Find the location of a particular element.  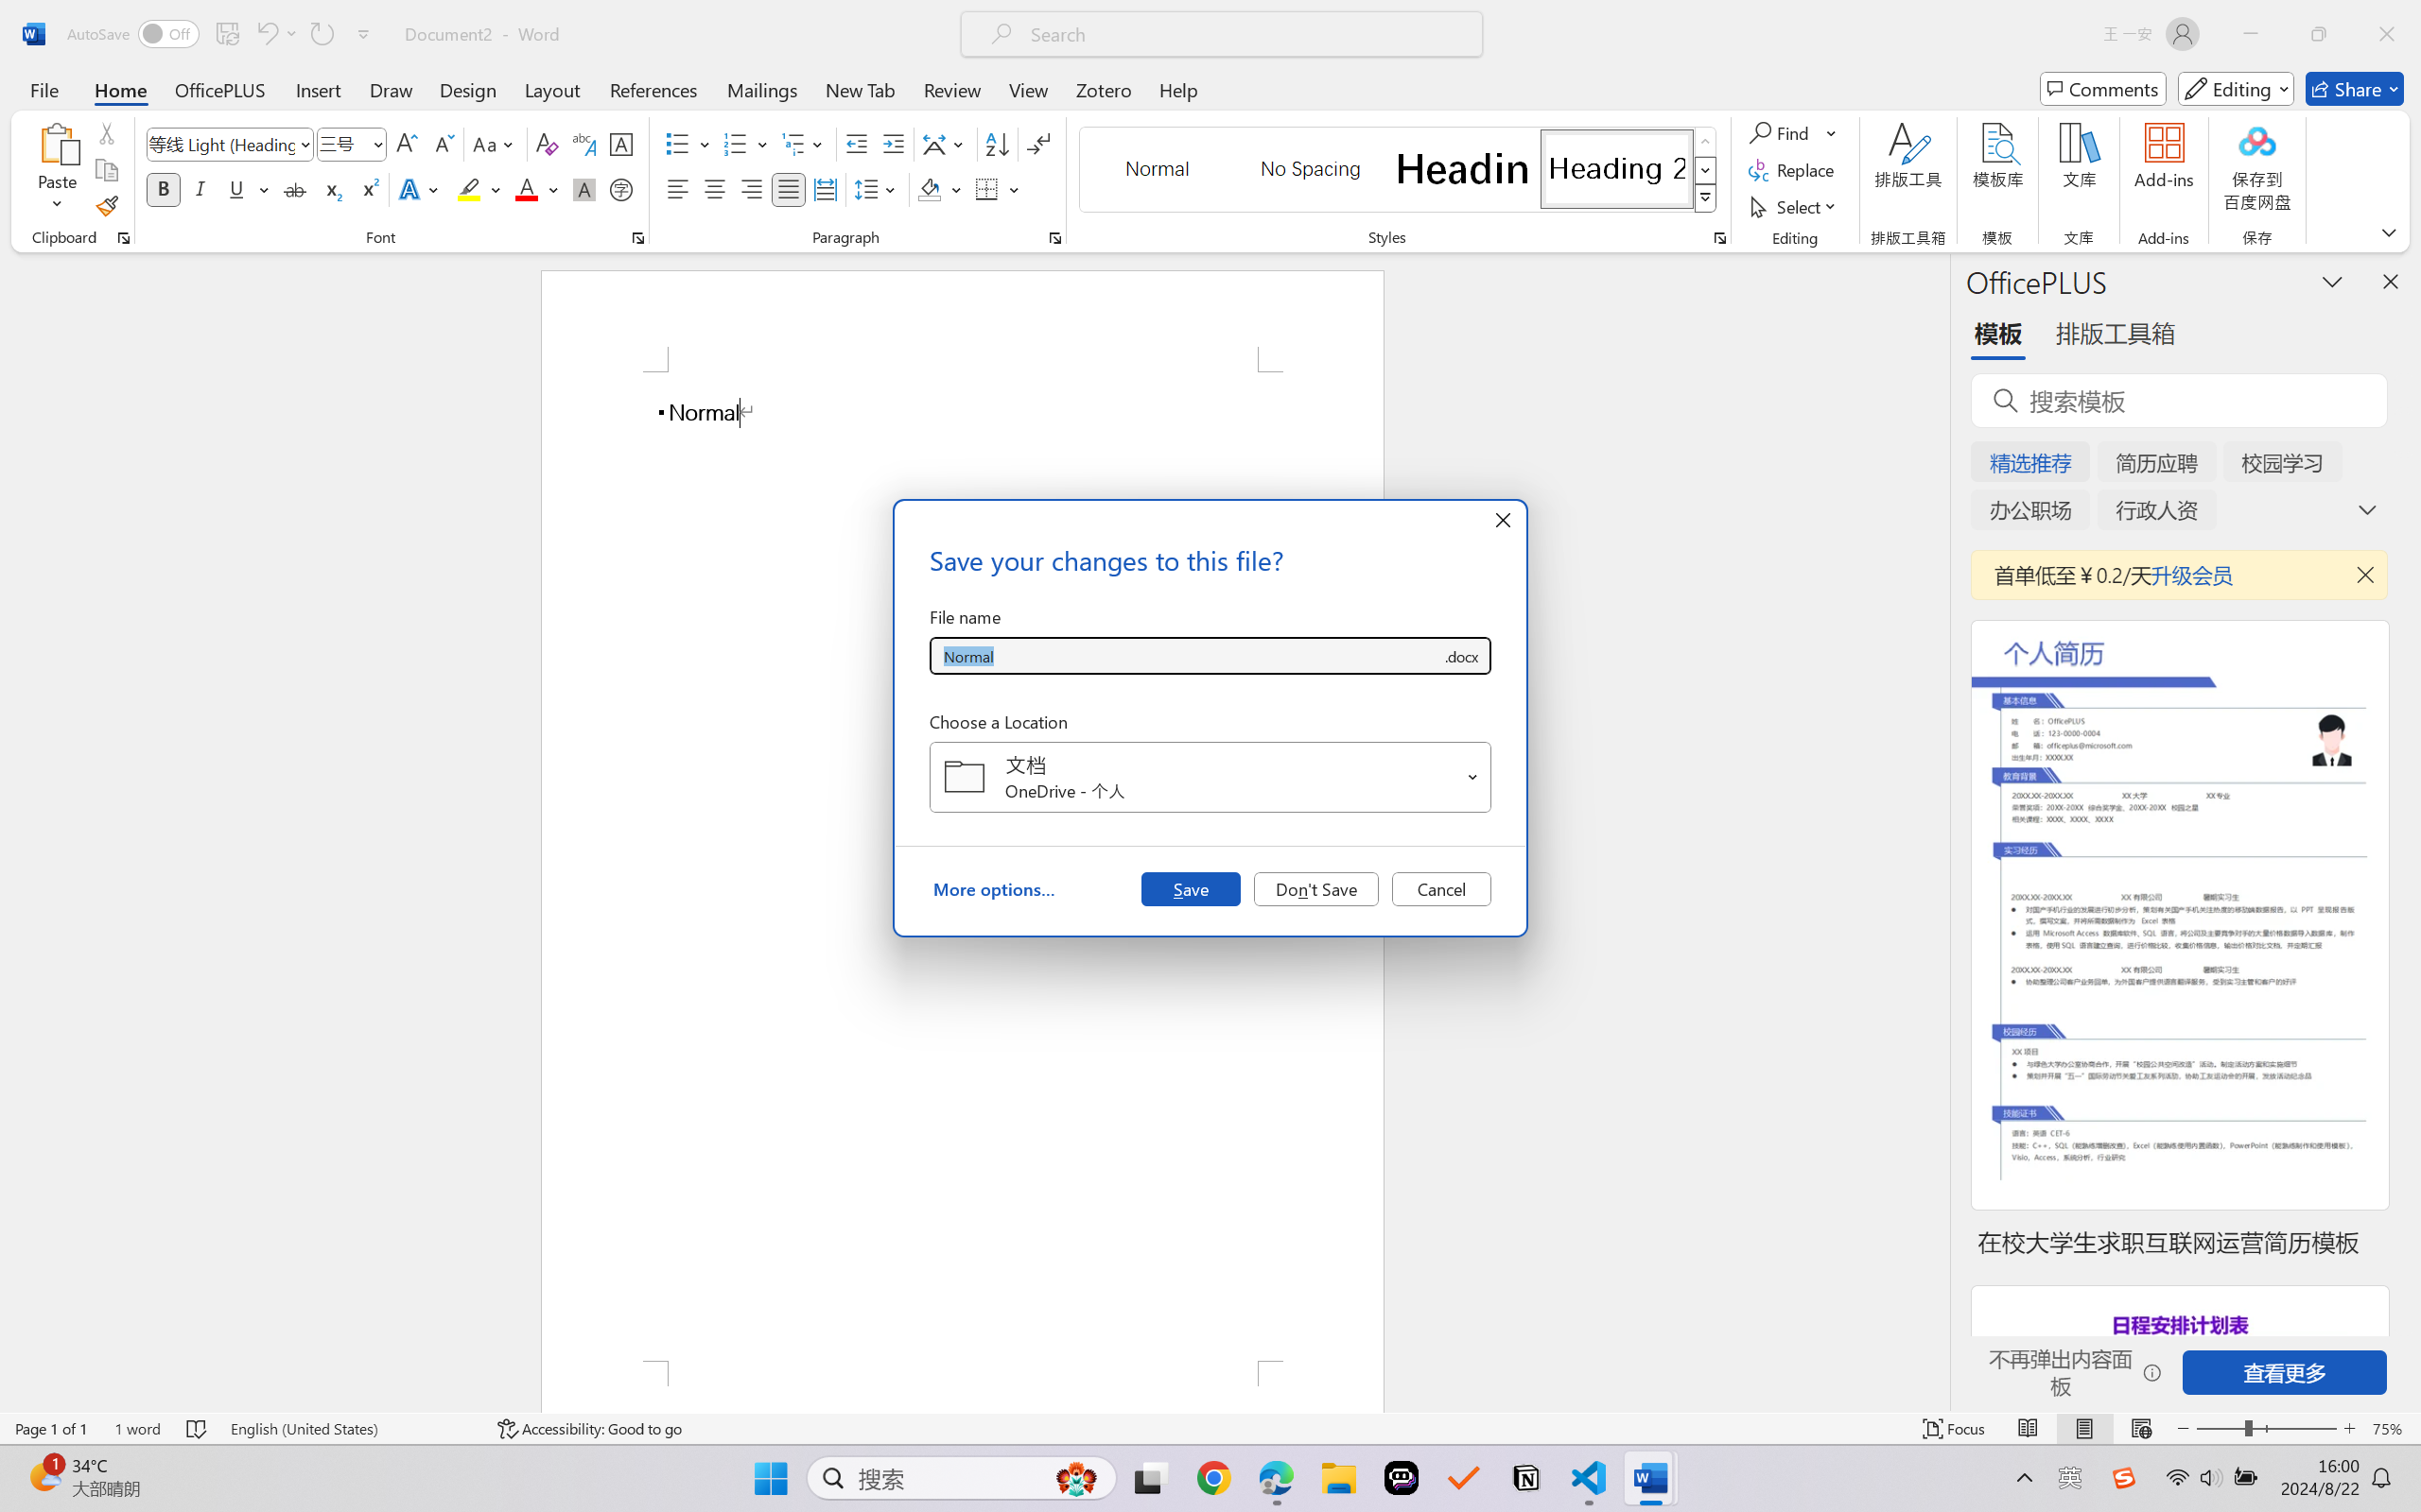

Minimize is located at coordinates (2251, 34).